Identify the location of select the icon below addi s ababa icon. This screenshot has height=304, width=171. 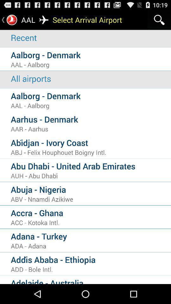
(91, 269).